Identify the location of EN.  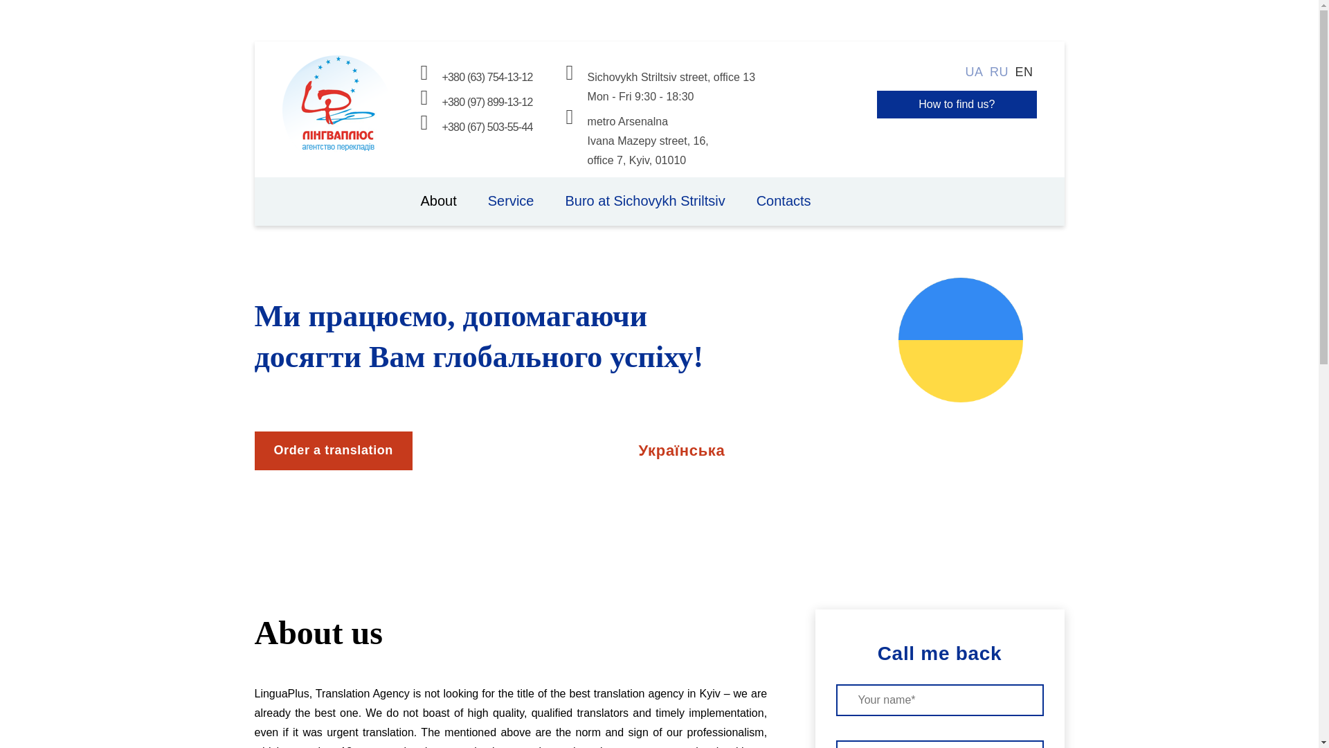
(1023, 72).